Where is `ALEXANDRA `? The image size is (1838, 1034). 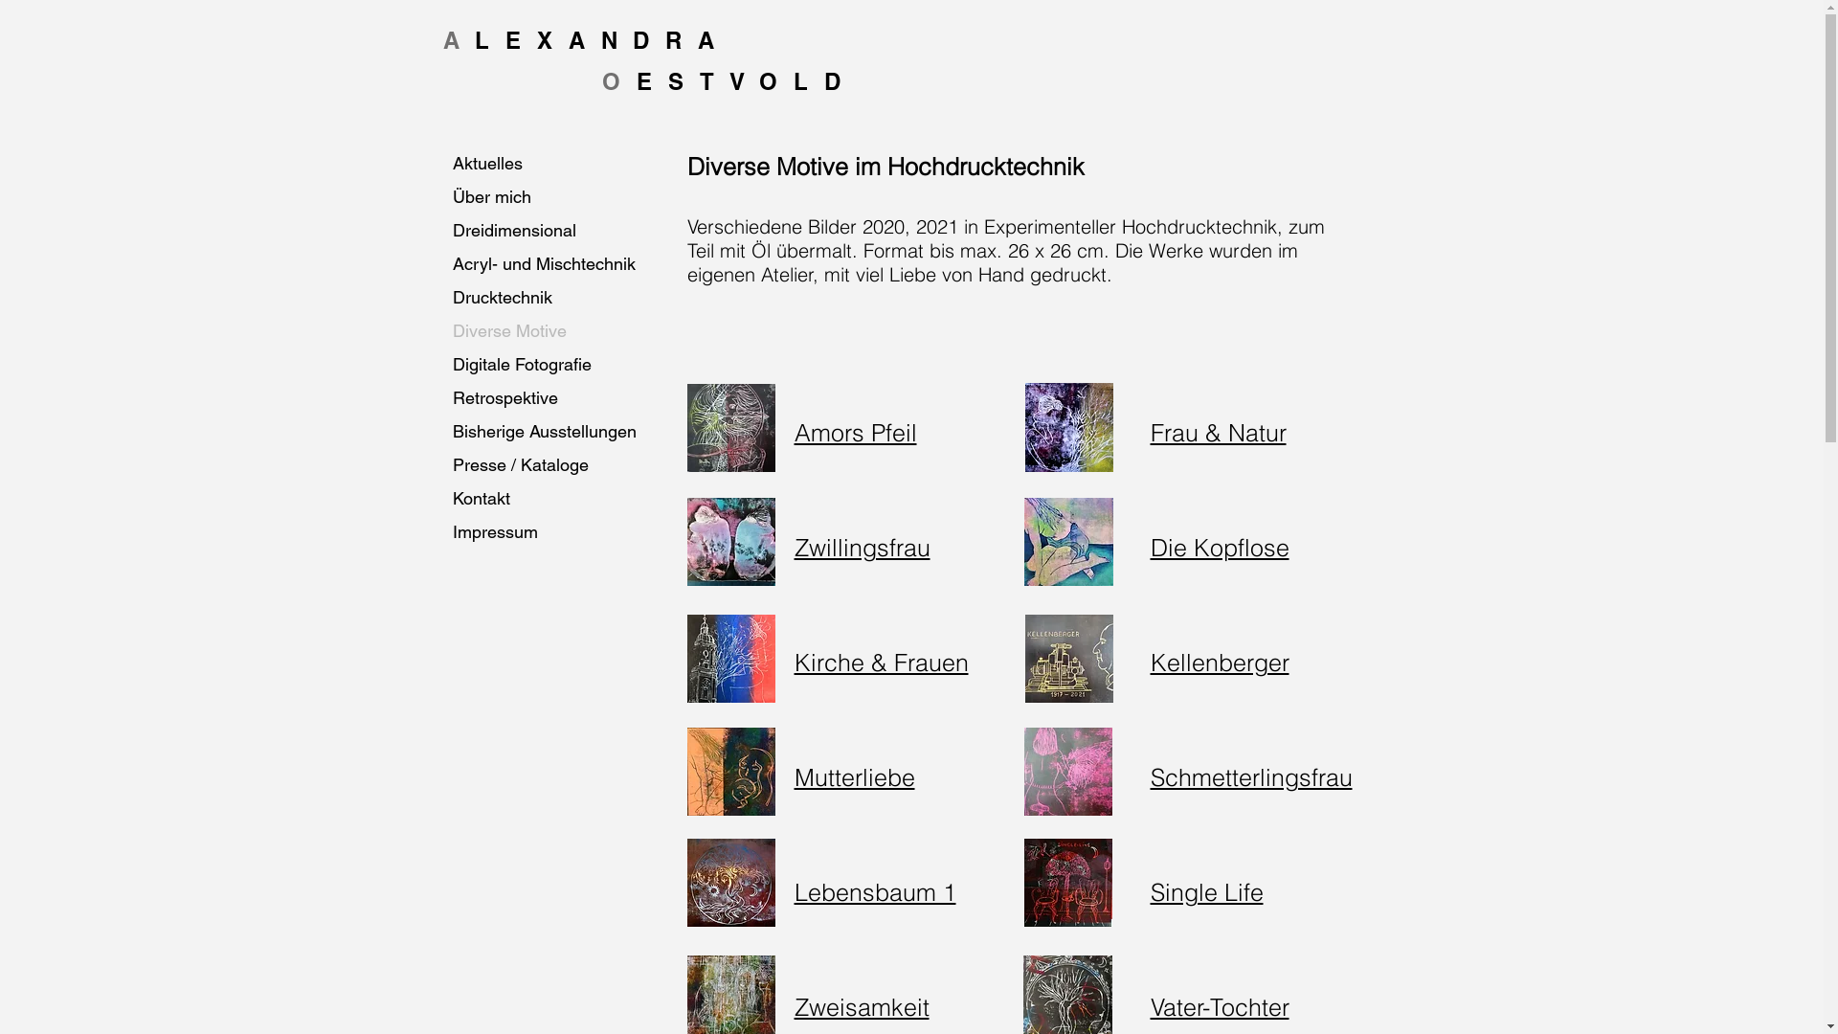 ALEXANDRA  is located at coordinates (597, 40).